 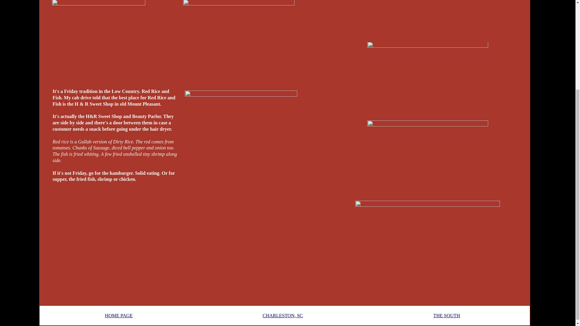 What do you see at coordinates (98, 41) in the screenshot?
I see `HRSweet-RedRiceFish` at bounding box center [98, 41].